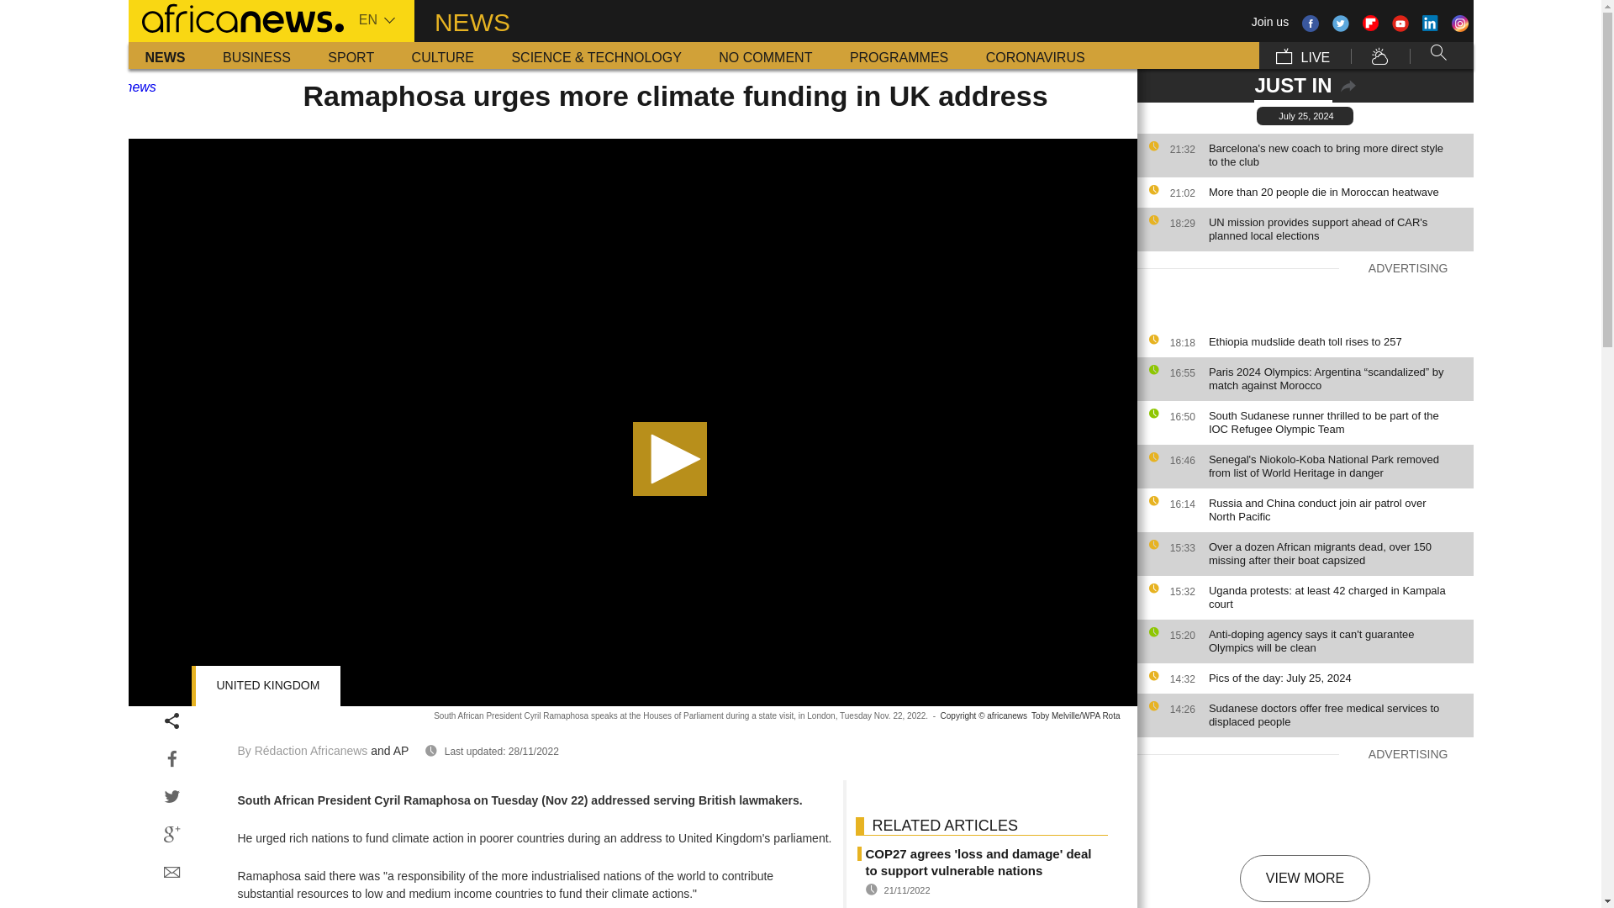 This screenshot has height=908, width=1614. What do you see at coordinates (351, 55) in the screenshot?
I see `Sport` at bounding box center [351, 55].